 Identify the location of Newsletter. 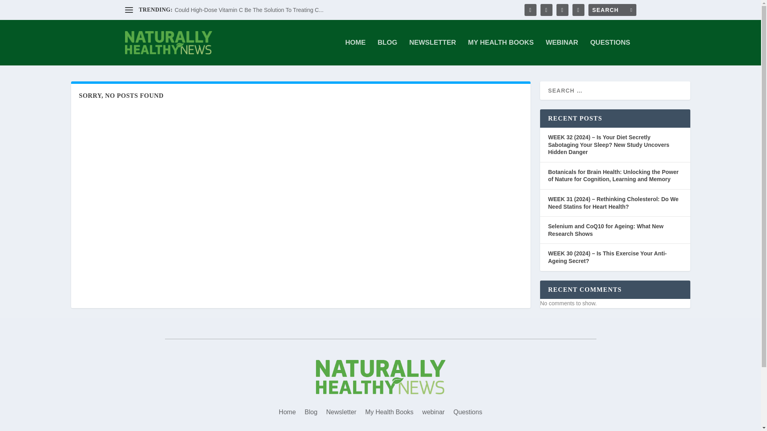
(341, 413).